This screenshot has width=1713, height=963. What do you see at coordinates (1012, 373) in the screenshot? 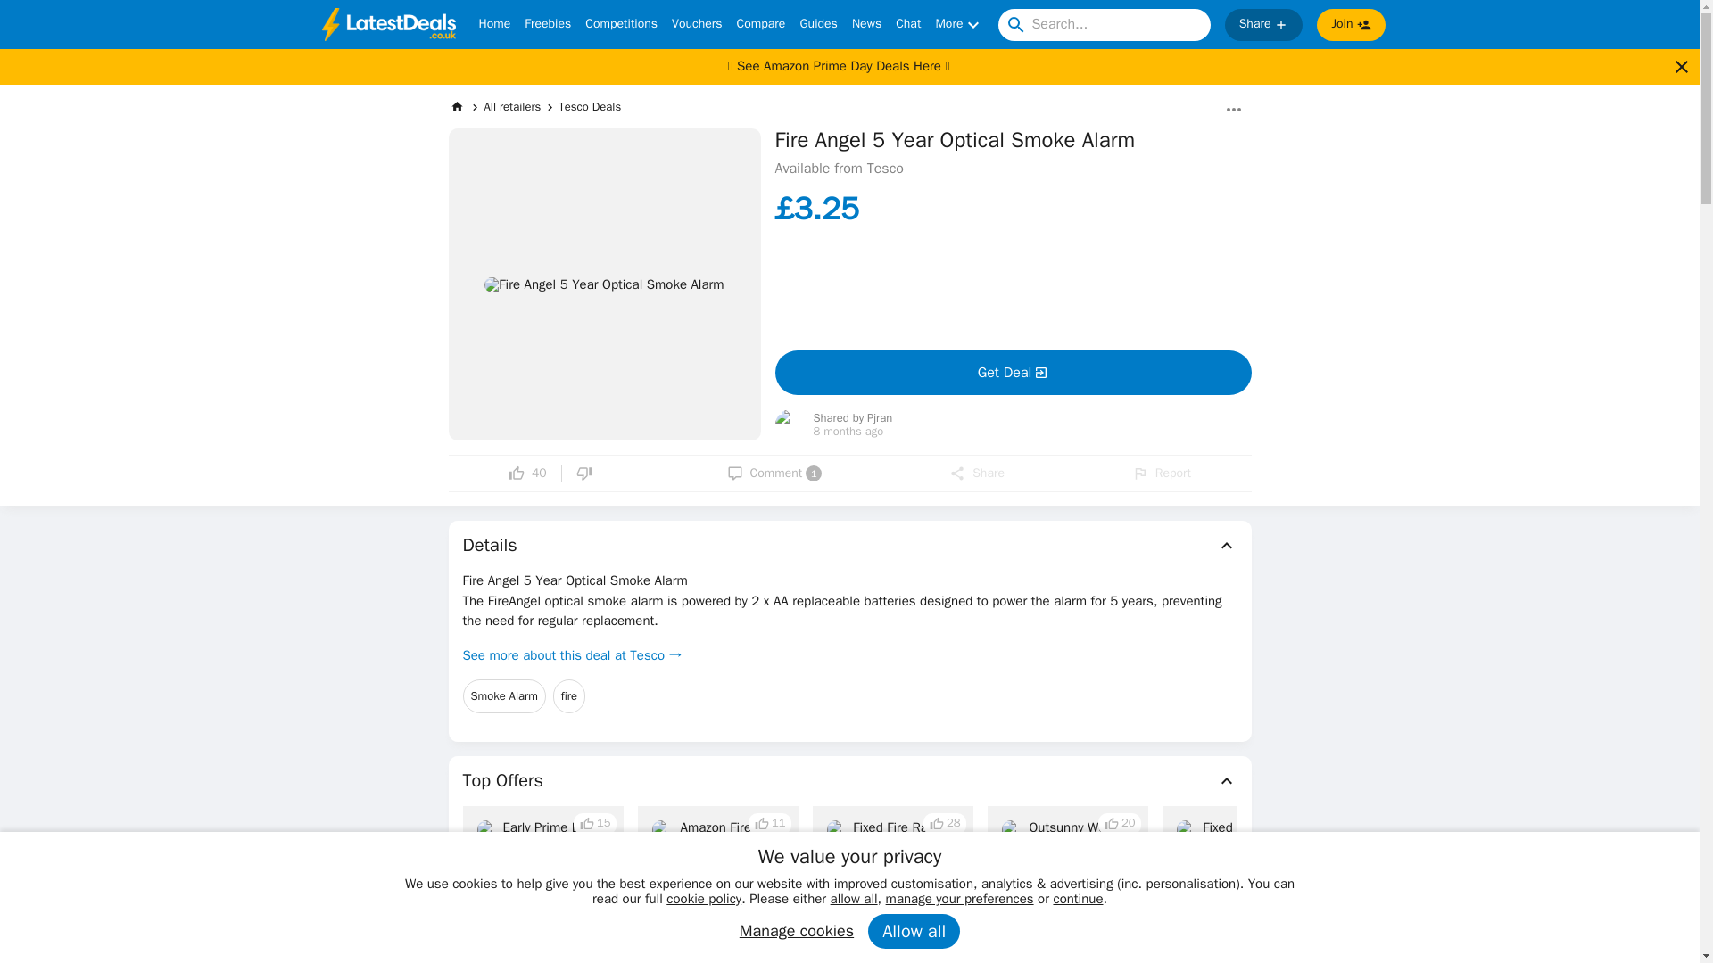
I see `Get Deal` at bounding box center [1012, 373].